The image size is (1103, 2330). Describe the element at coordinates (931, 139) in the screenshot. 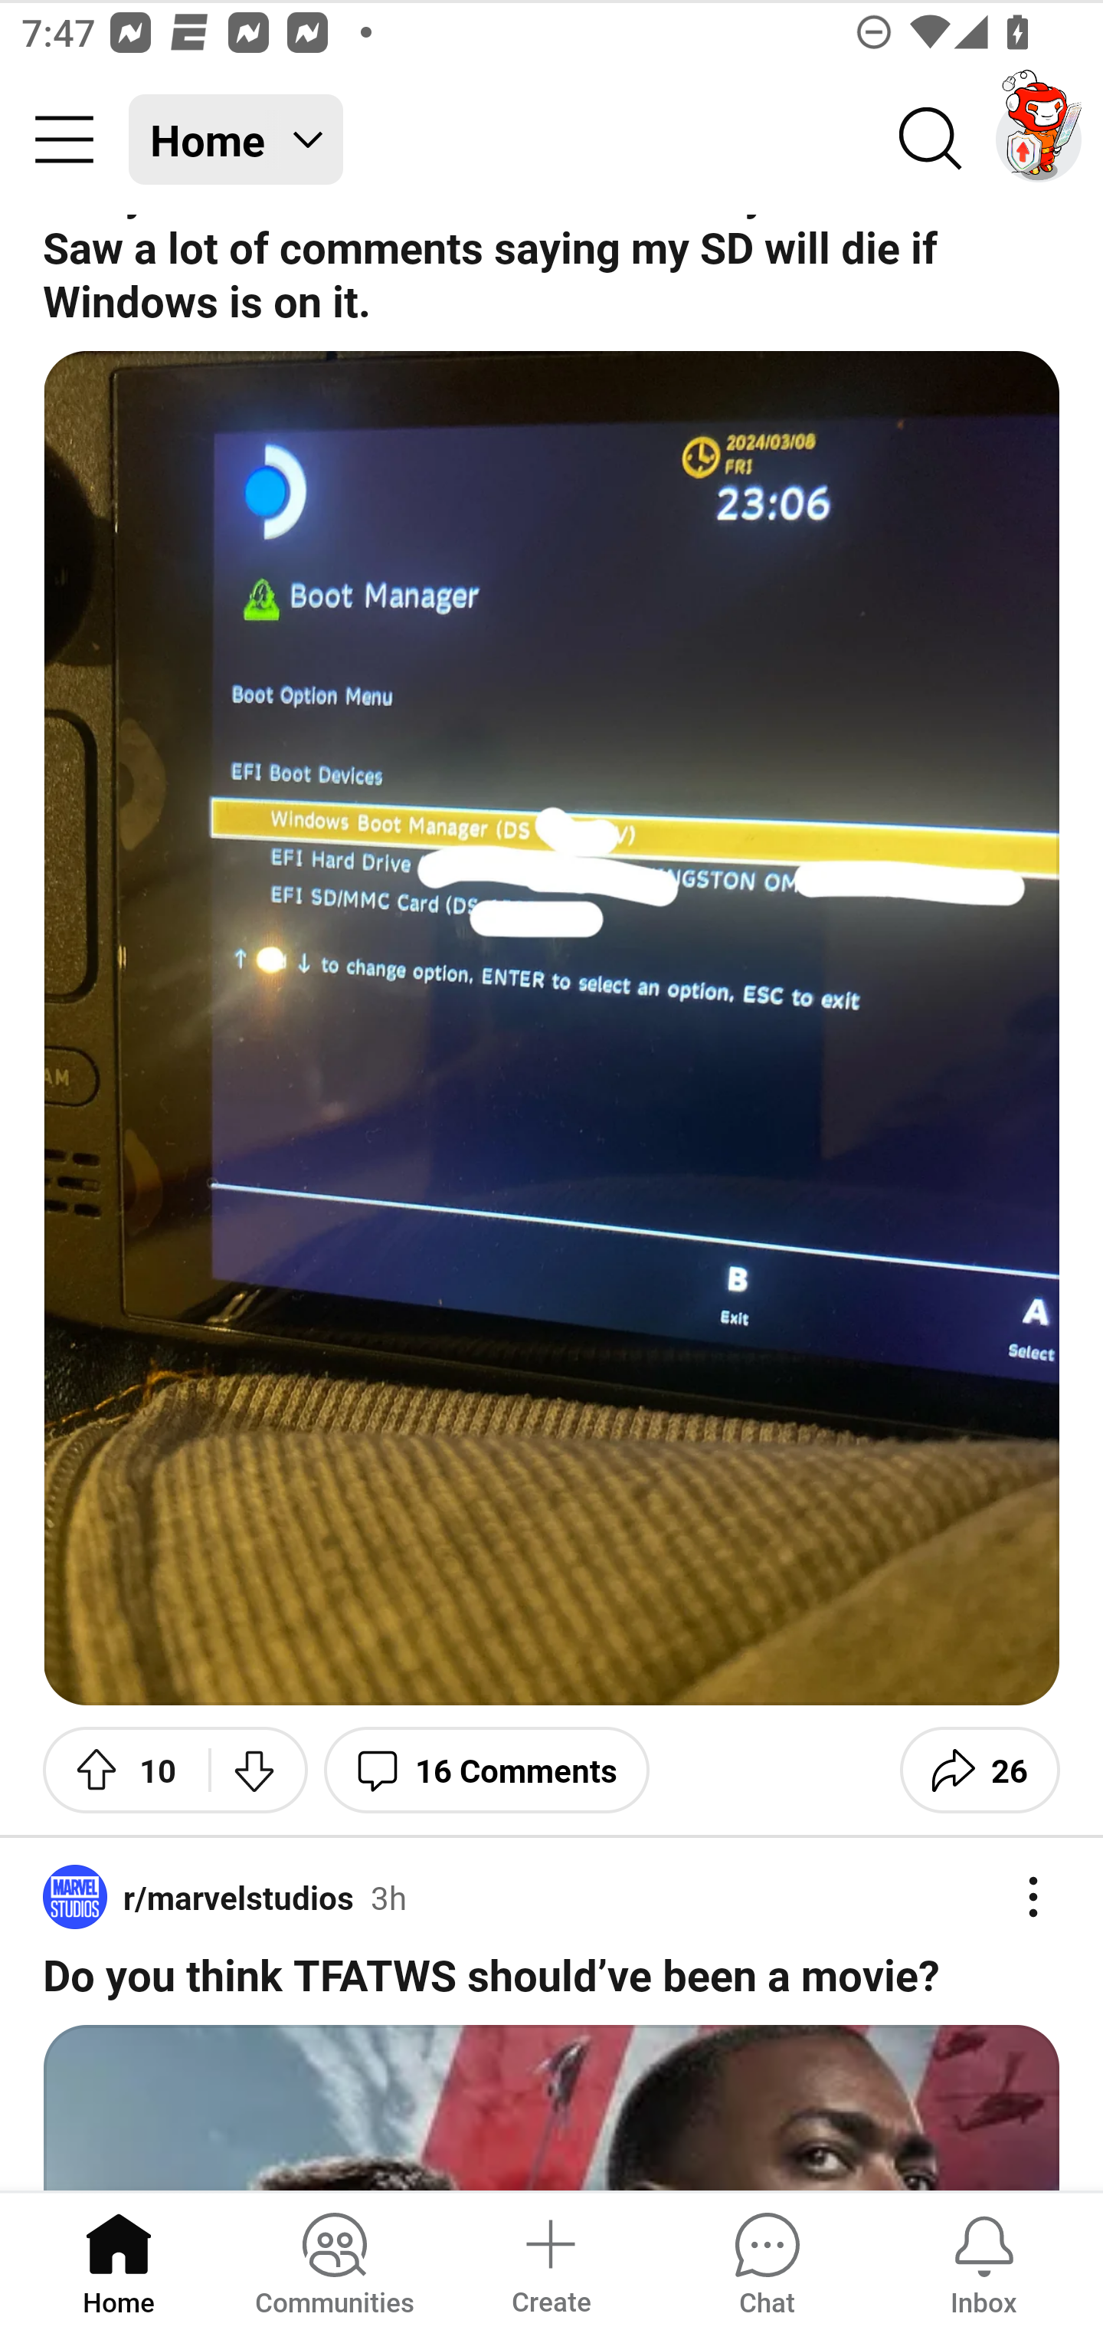

I see `Search` at that location.